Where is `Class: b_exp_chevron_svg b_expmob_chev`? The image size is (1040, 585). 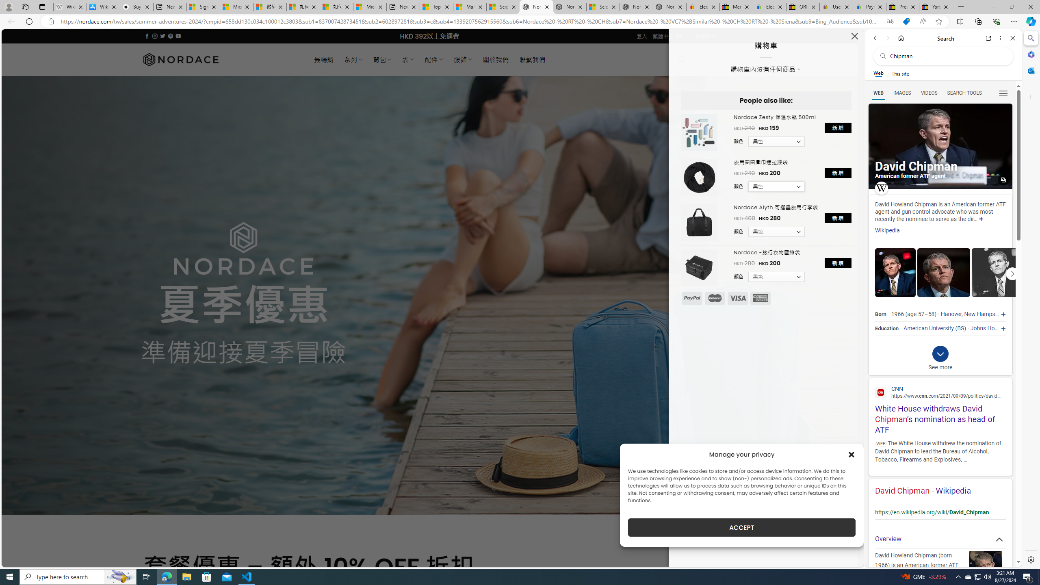
Class: b_exp_chevron_svg b_expmob_chev is located at coordinates (940, 354).